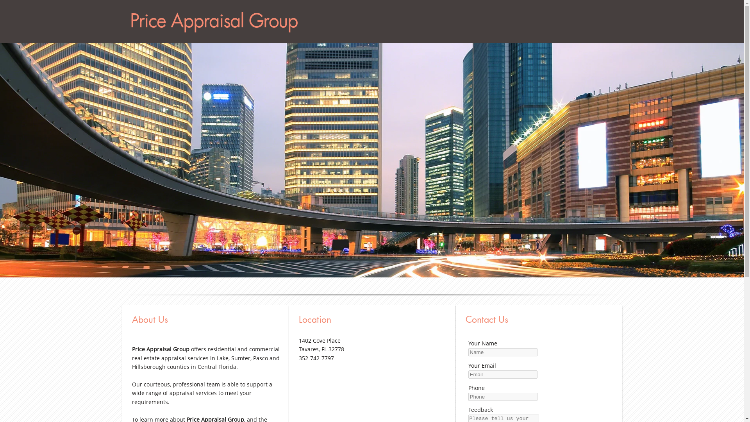 The width and height of the screenshot is (750, 422). What do you see at coordinates (206, 317) in the screenshot?
I see `About Us` at bounding box center [206, 317].